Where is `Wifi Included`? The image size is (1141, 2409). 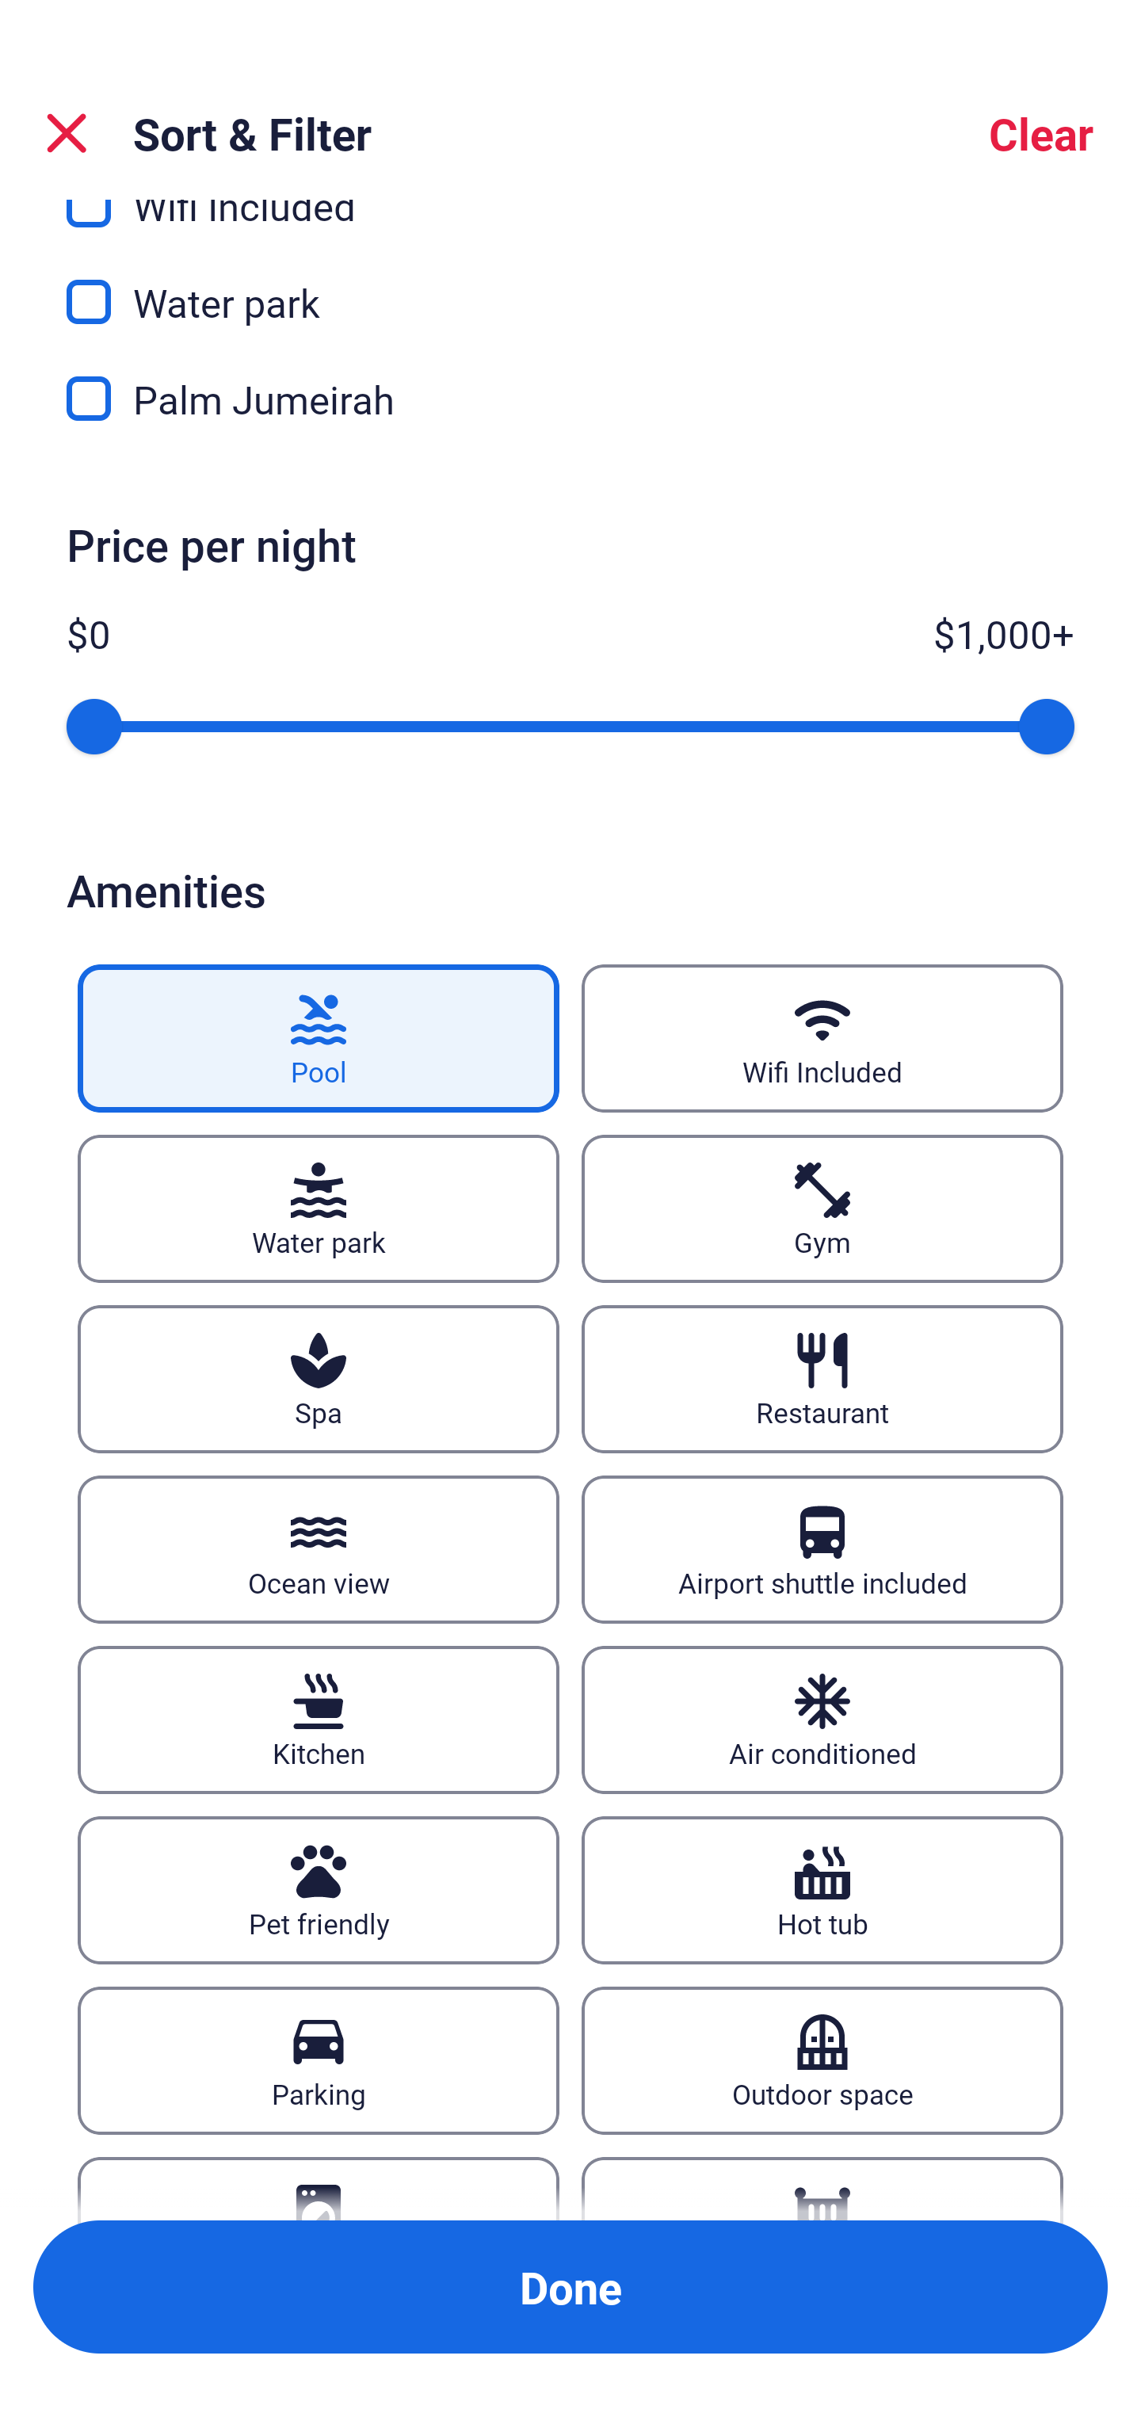 Wifi Included is located at coordinates (822, 1038).